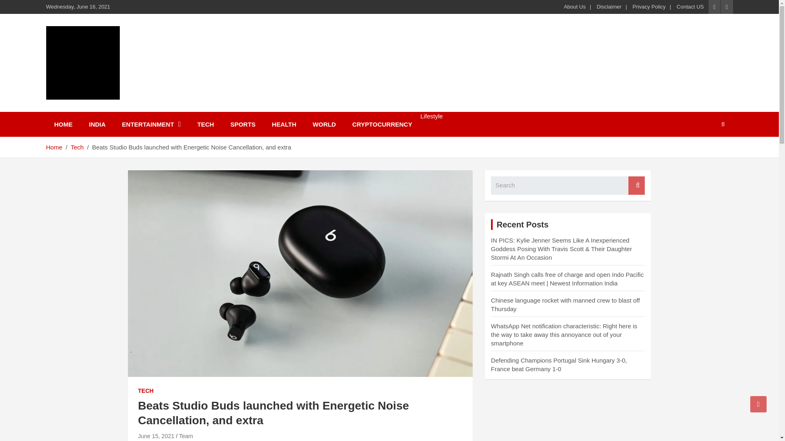  I want to click on Disclaimer, so click(609, 7).